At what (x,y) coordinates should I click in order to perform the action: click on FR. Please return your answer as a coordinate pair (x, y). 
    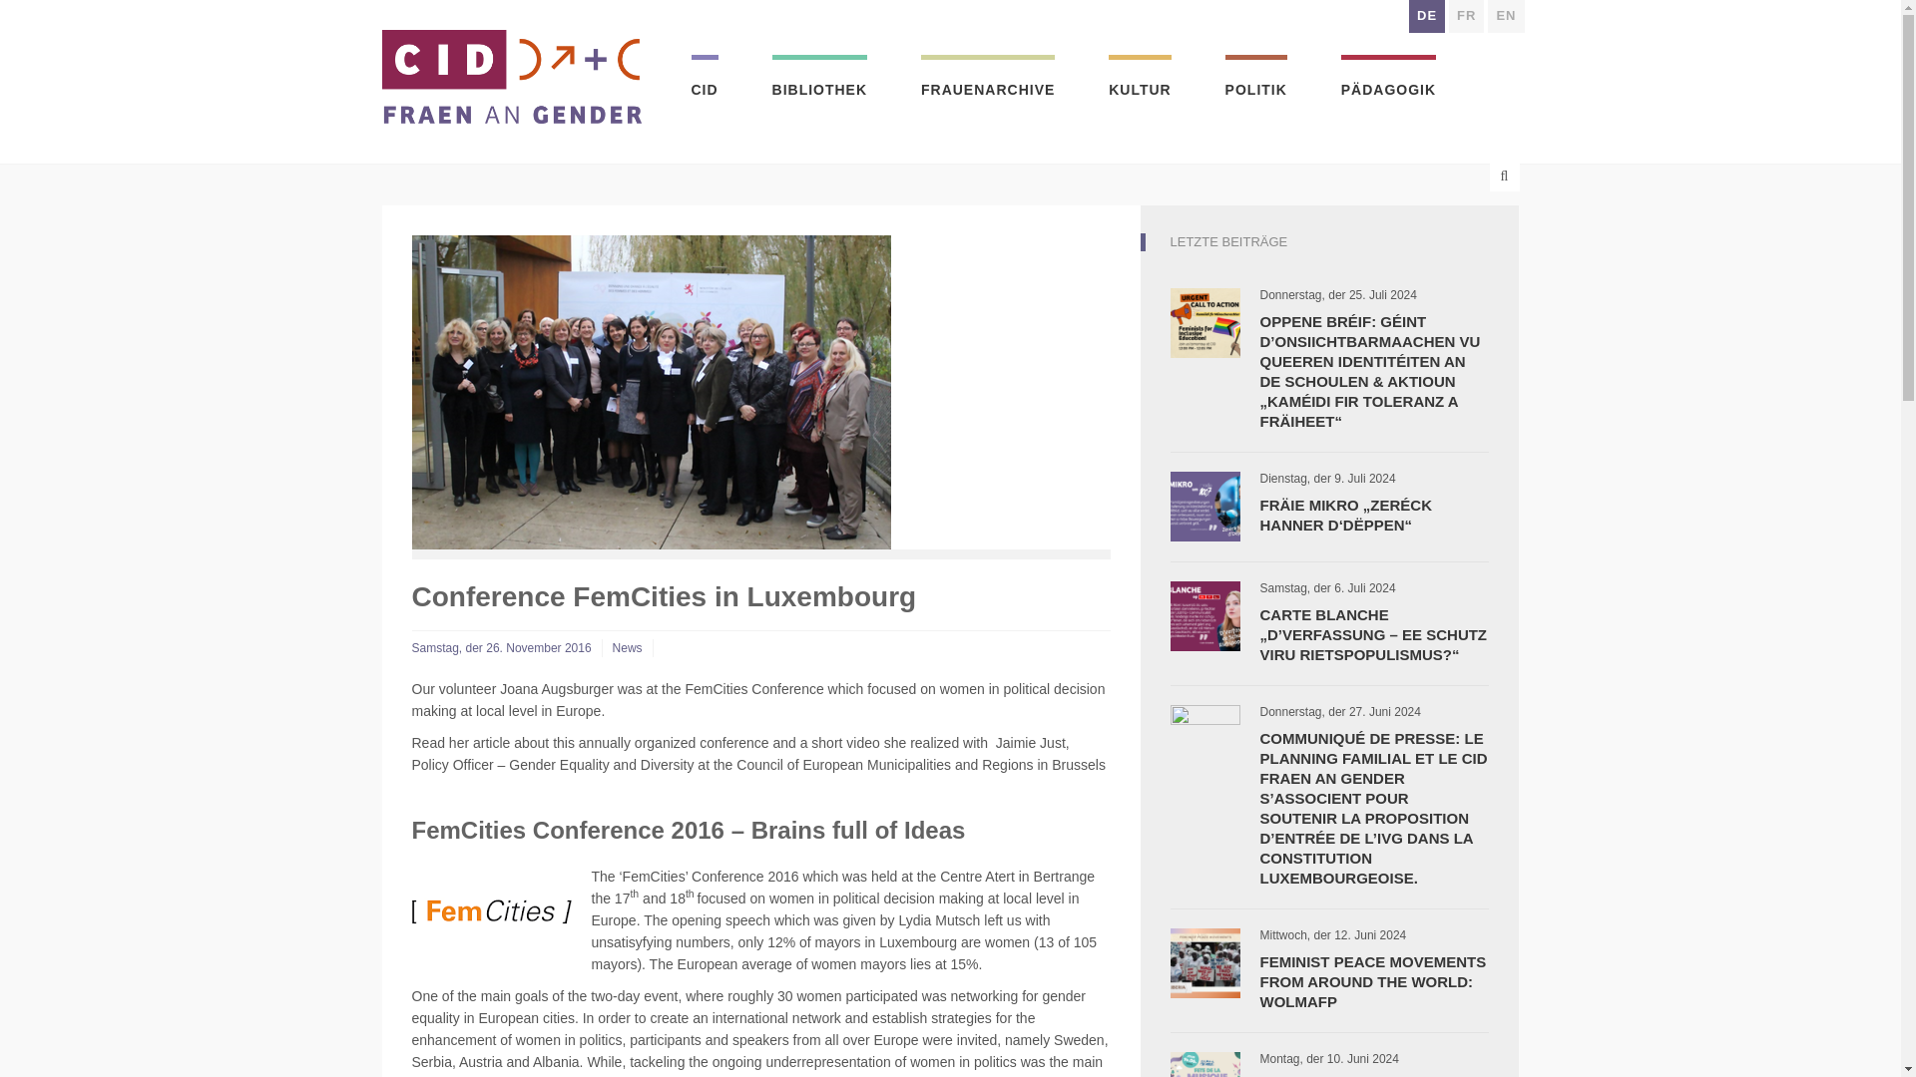
    Looking at the image, I should click on (1465, 16).